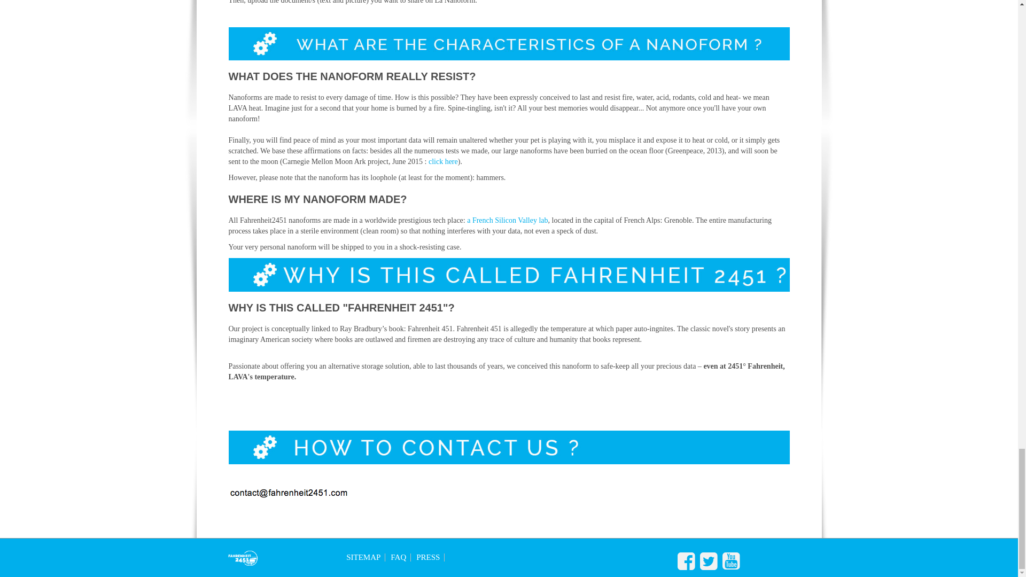  What do you see at coordinates (443, 161) in the screenshot?
I see `click here` at bounding box center [443, 161].